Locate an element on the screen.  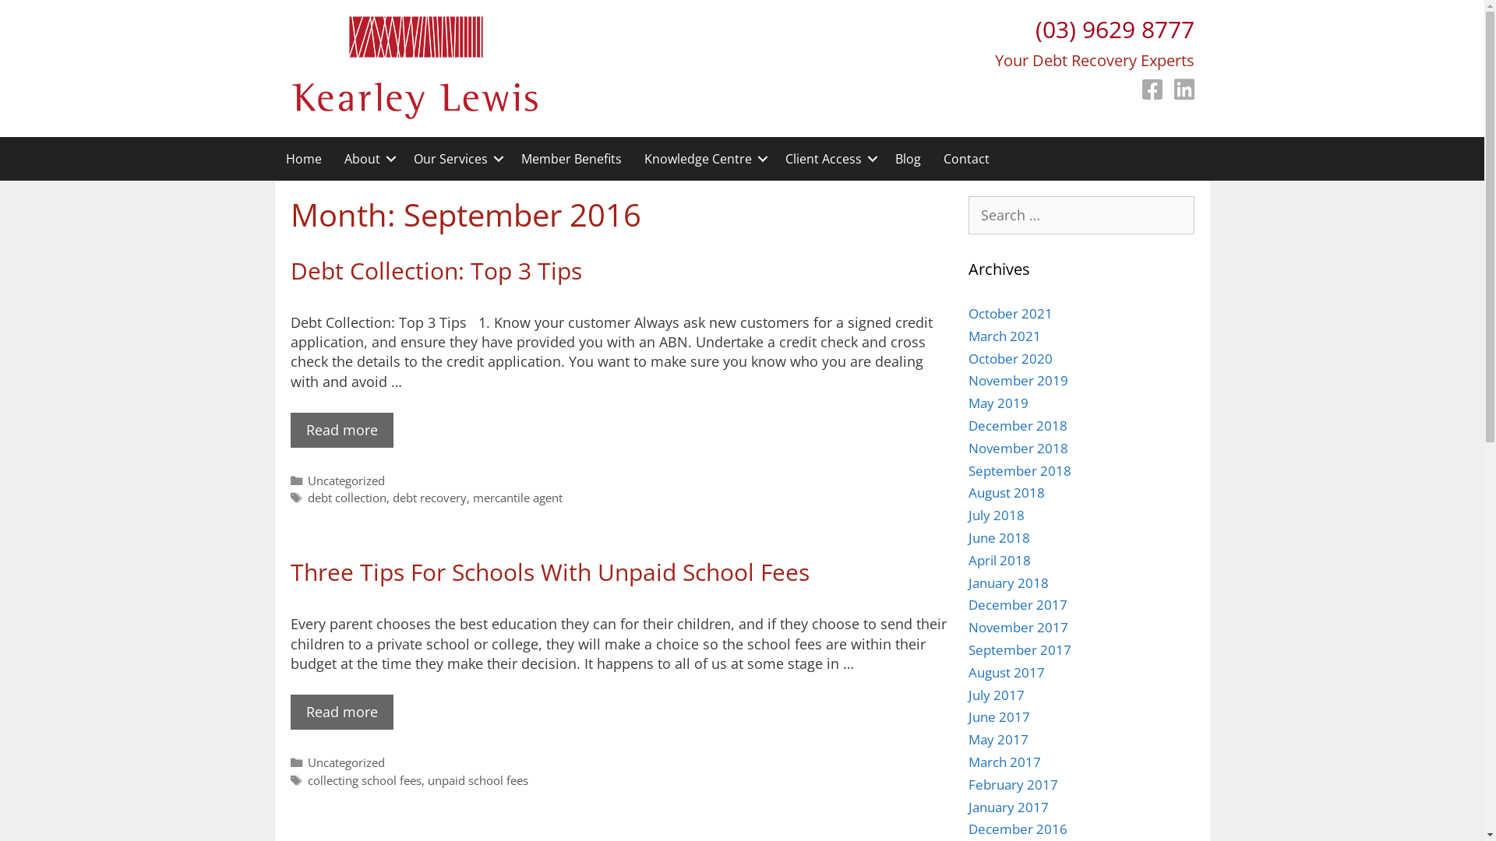
Contact is located at coordinates (966, 159).